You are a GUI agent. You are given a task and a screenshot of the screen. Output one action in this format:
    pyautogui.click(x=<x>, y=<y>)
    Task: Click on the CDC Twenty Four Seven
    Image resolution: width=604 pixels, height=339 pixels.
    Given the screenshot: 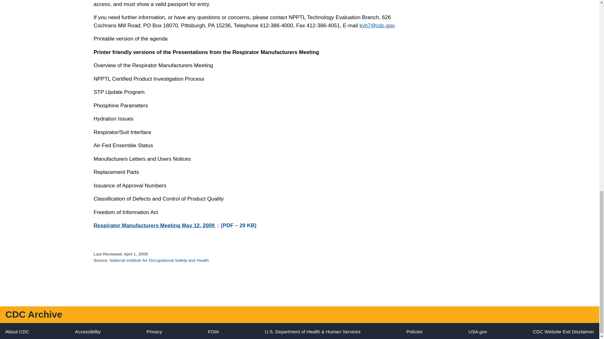 What is the action you would take?
    pyautogui.click(x=17, y=331)
    